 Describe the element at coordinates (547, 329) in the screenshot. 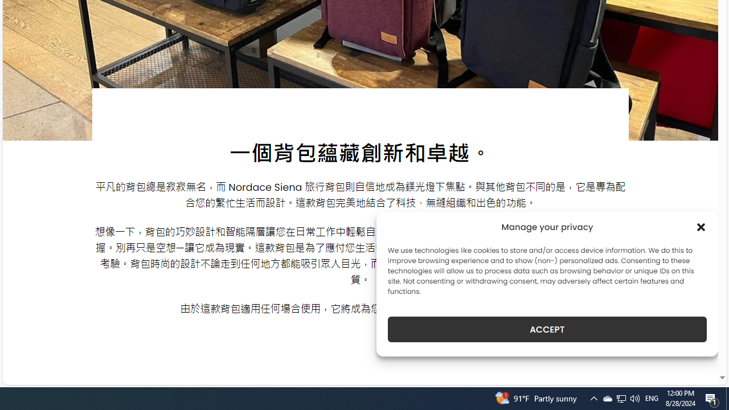

I see `ACCEPT` at that location.